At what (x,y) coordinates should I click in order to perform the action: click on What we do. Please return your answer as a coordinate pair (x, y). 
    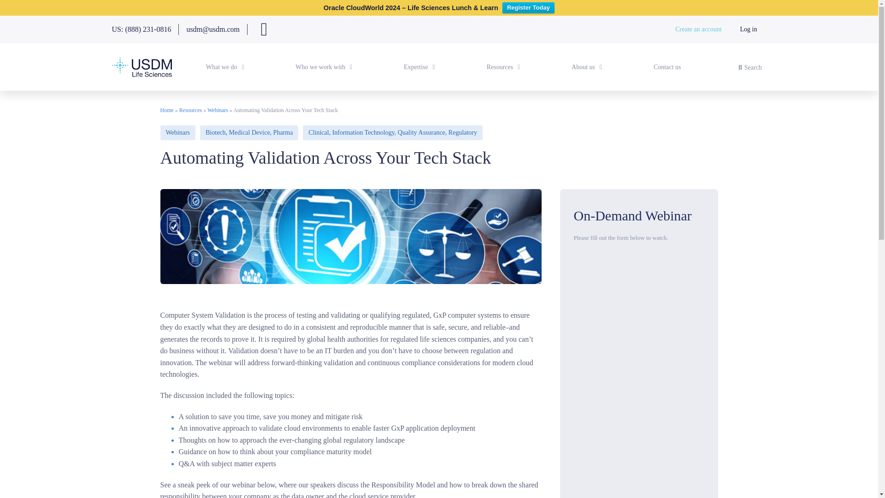
    Looking at the image, I should click on (225, 67).